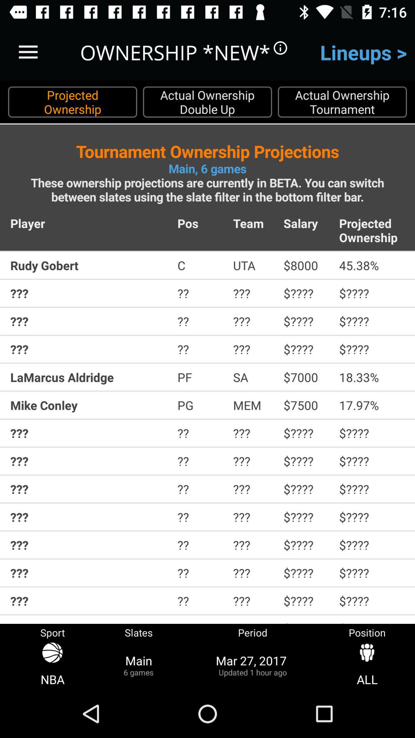  I want to click on open item above mike conley item, so click(88, 377).